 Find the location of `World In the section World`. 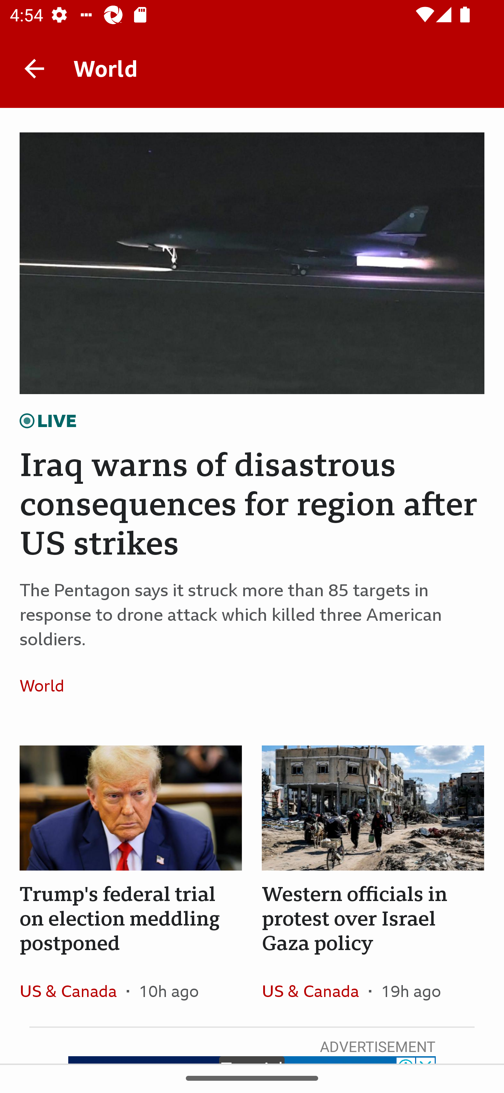

World In the section World is located at coordinates (47, 686).